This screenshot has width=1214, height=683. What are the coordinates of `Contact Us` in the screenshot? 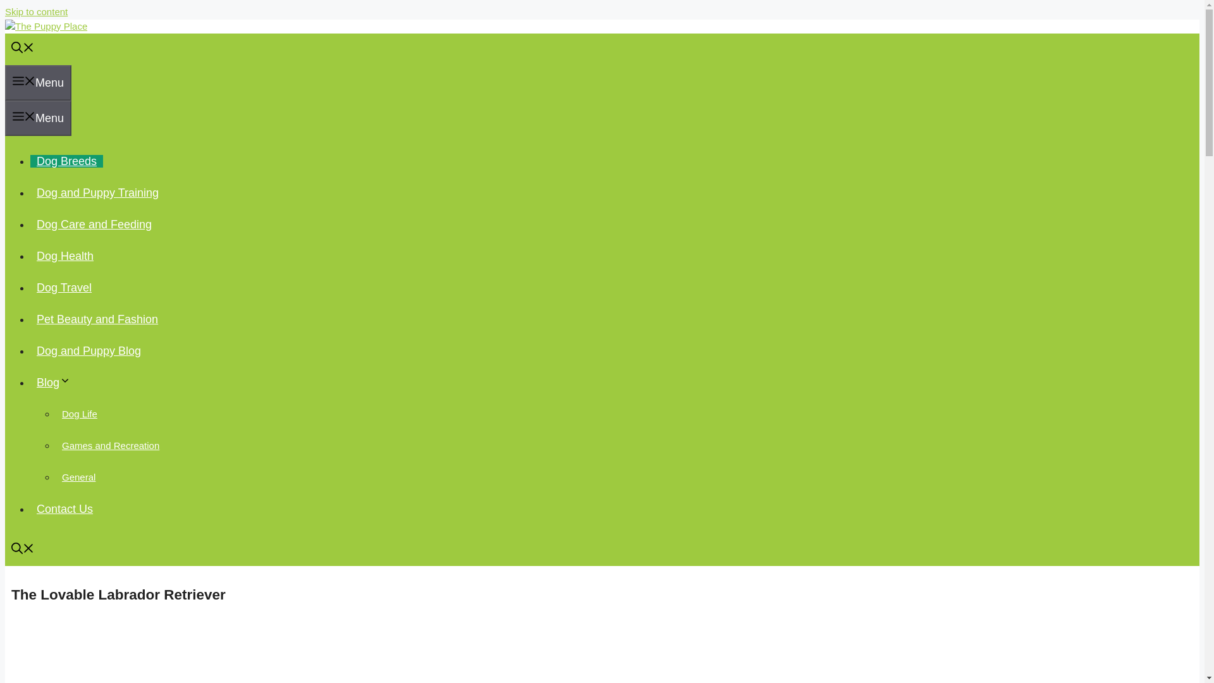 It's located at (64, 508).